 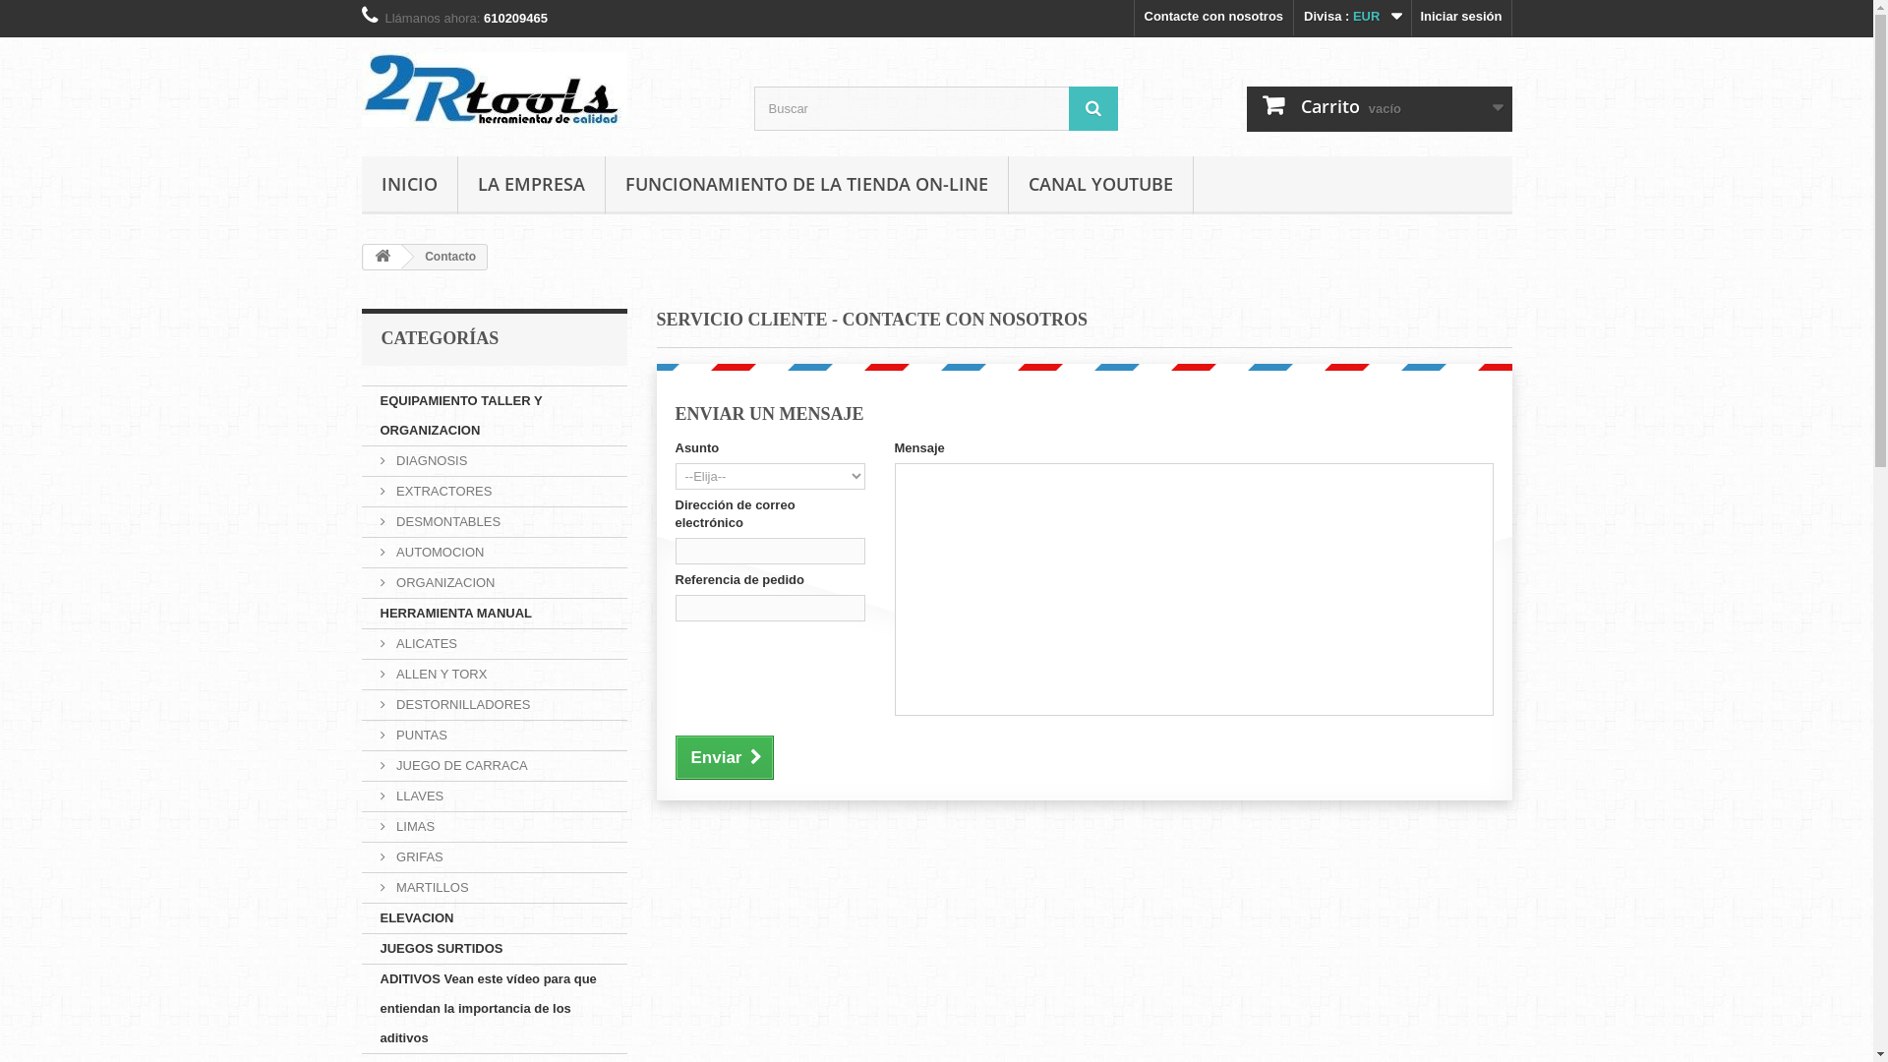 What do you see at coordinates (383, 258) in the screenshot?
I see `Volver a Inicio` at bounding box center [383, 258].